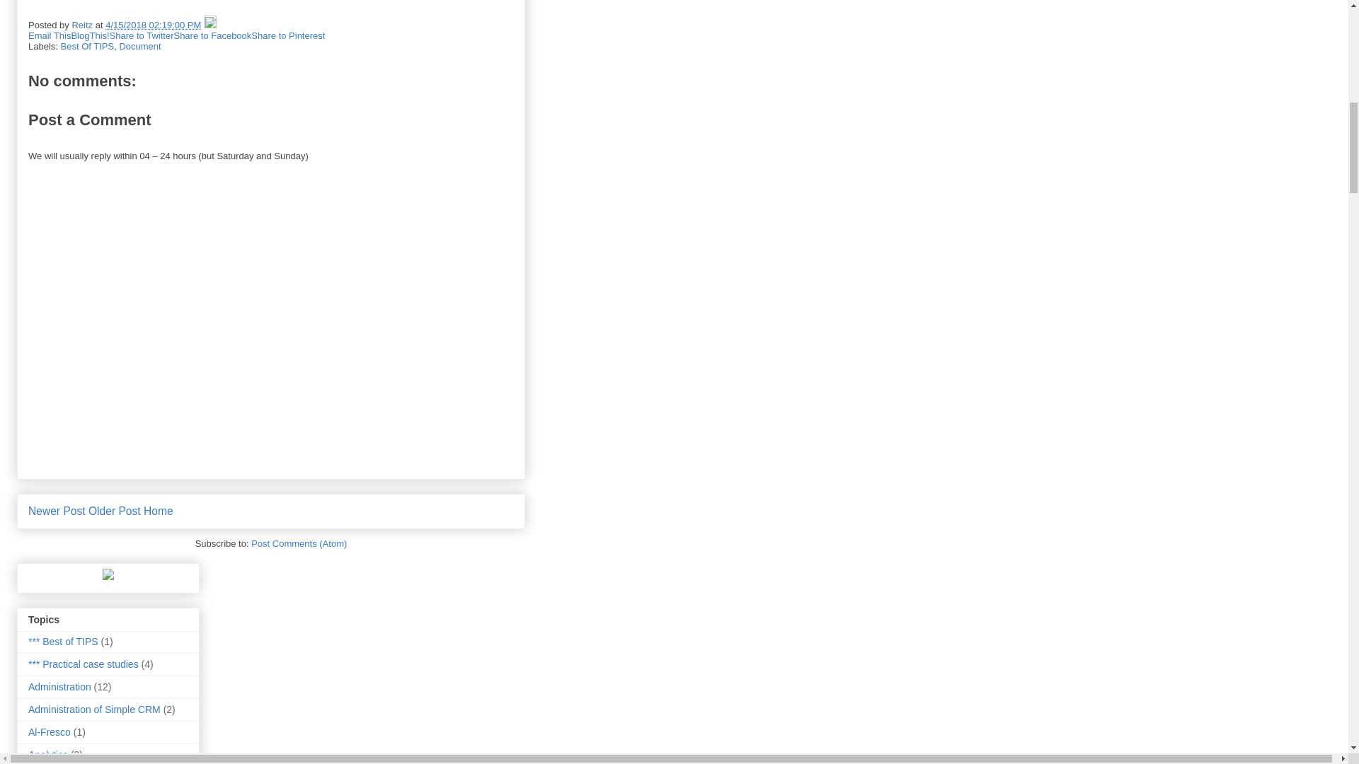 This screenshot has height=764, width=1359. What do you see at coordinates (115, 511) in the screenshot?
I see `Older Post` at bounding box center [115, 511].